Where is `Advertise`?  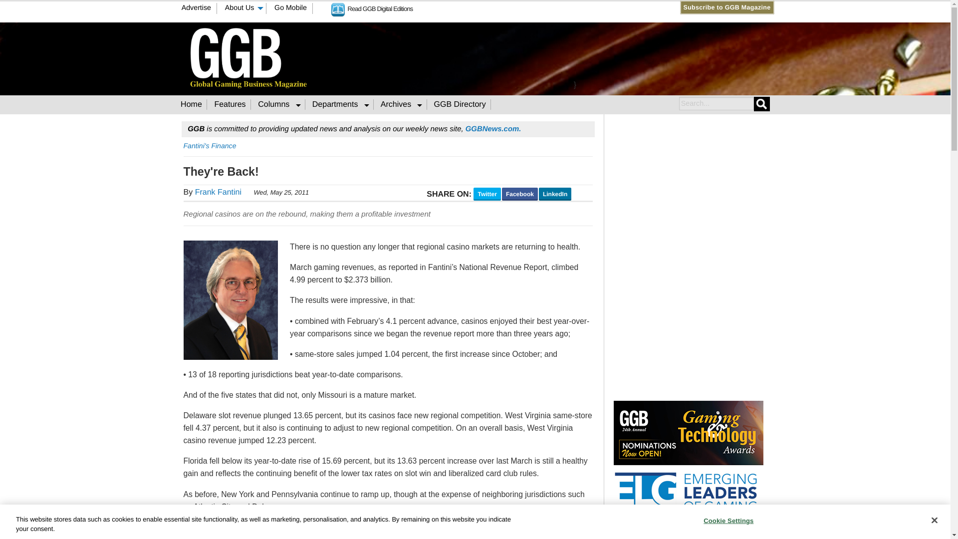
Advertise is located at coordinates (196, 8).